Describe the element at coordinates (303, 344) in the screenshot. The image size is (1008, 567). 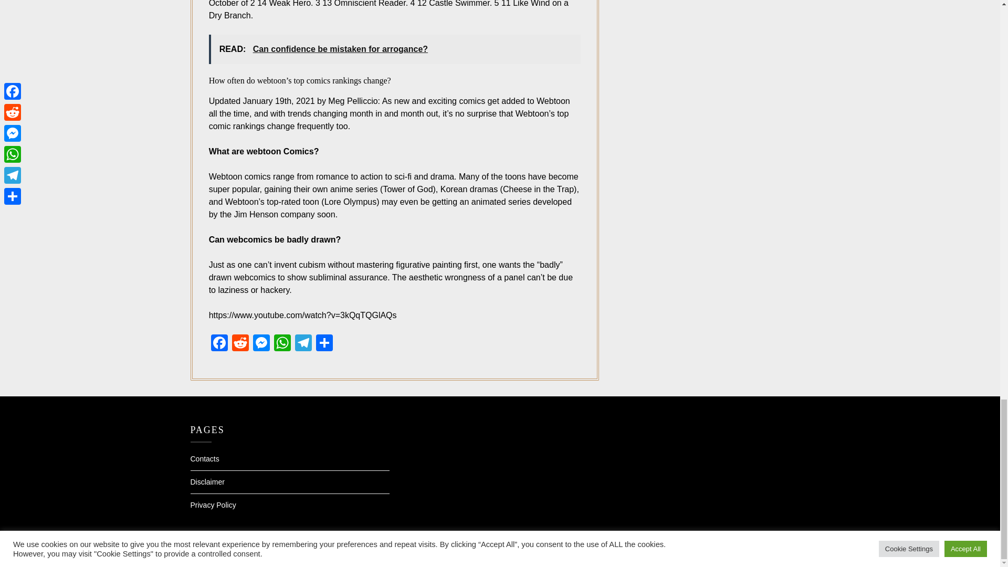
I see `Telegram` at that location.